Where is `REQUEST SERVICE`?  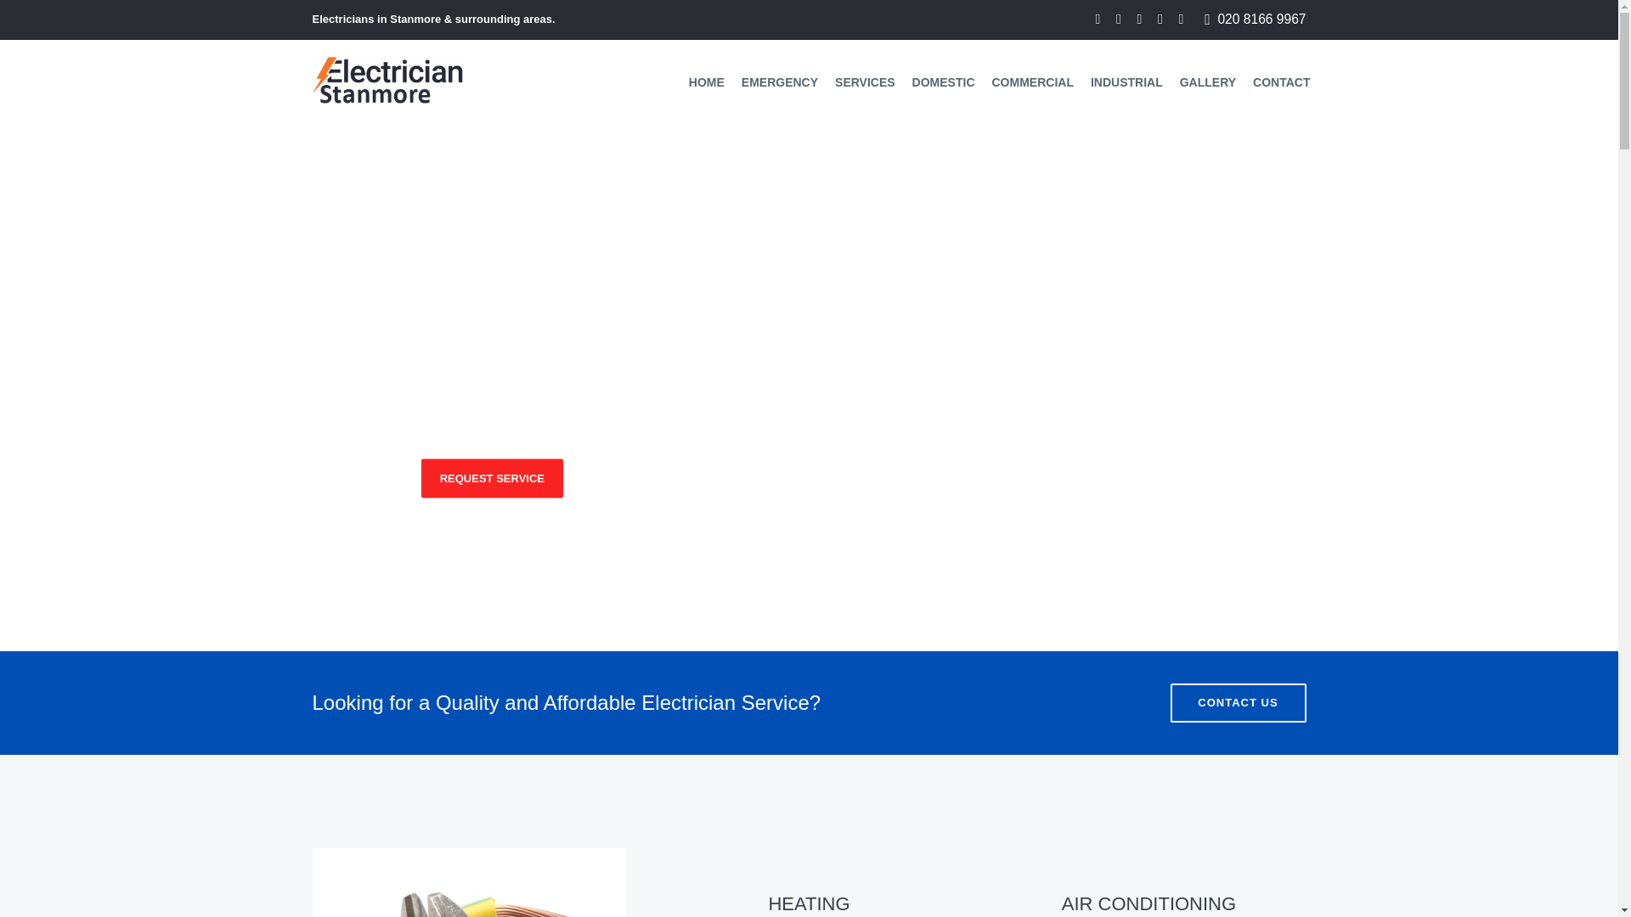
REQUEST SERVICE is located at coordinates (491, 478).